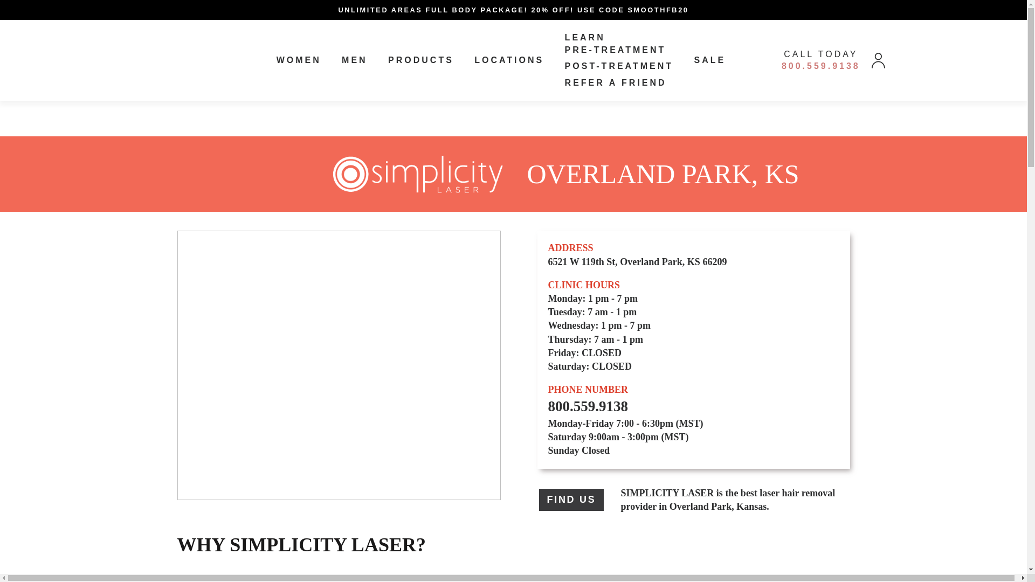 The width and height of the screenshot is (1035, 582). What do you see at coordinates (354, 59) in the screenshot?
I see `MEN` at bounding box center [354, 59].